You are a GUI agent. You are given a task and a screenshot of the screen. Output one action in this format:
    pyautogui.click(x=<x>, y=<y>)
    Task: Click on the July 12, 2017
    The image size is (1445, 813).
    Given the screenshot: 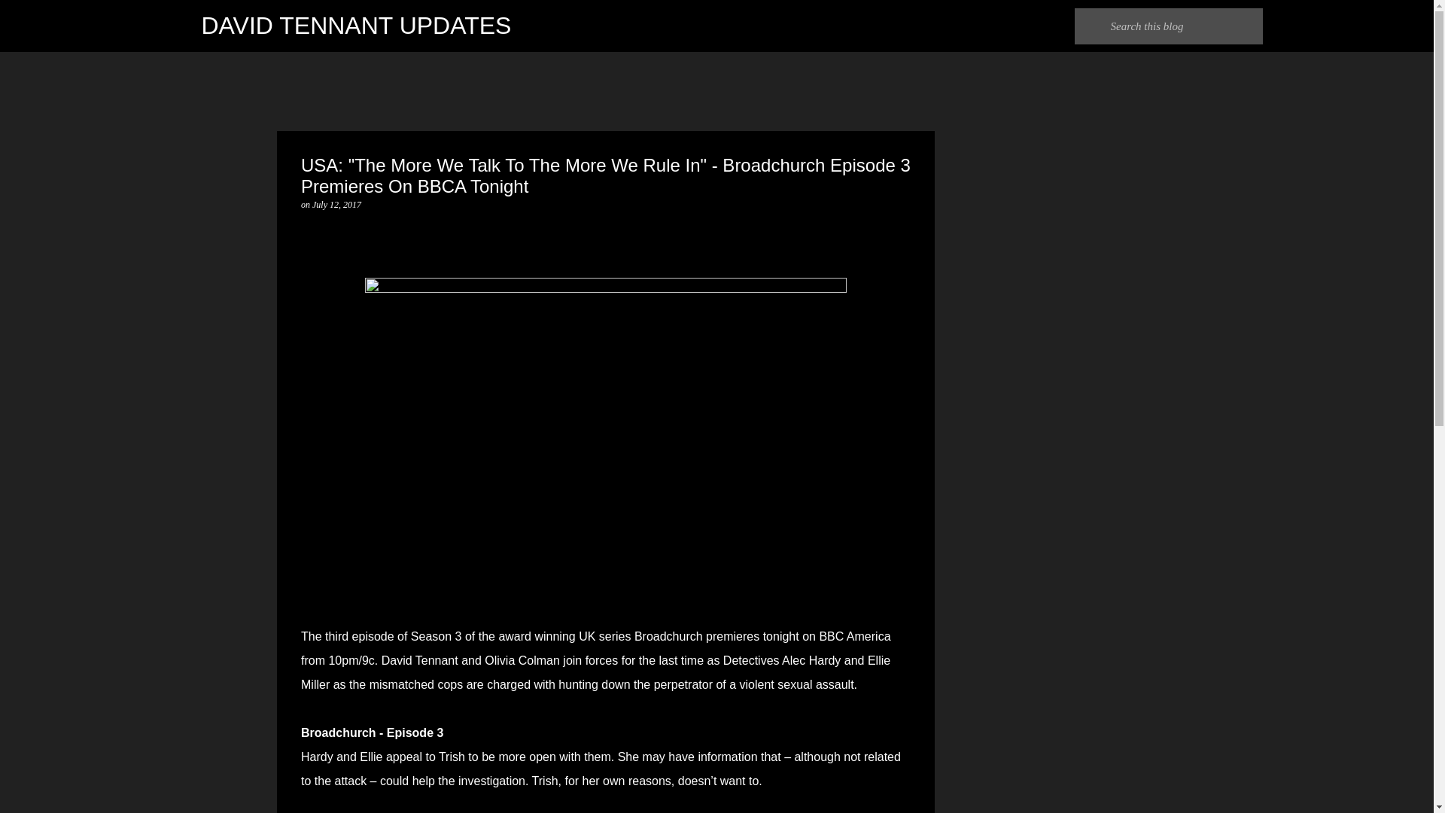 What is the action you would take?
    pyautogui.click(x=336, y=204)
    